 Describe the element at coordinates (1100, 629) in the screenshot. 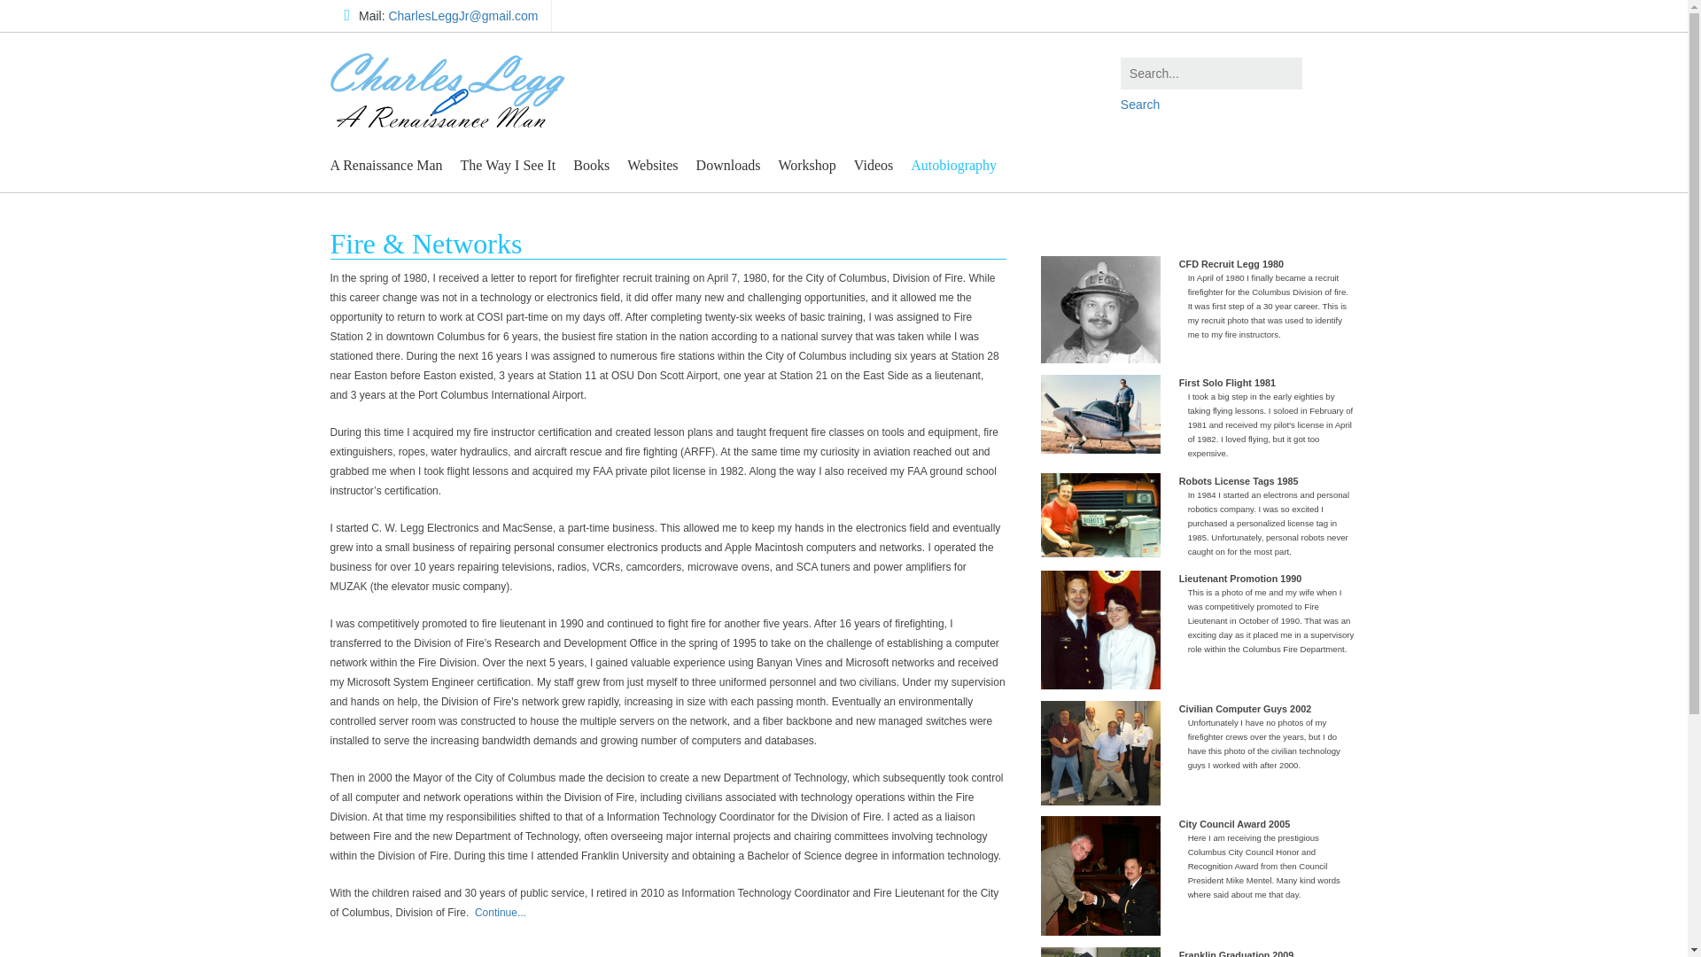

I see `Lieutenant Promotion 1990` at that location.